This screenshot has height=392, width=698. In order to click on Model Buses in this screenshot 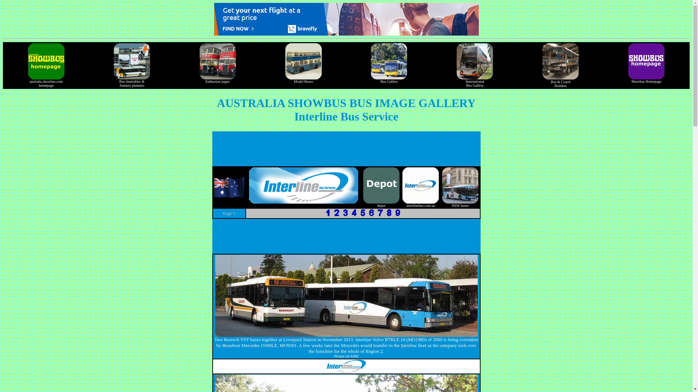, I will do `click(304, 79)`.